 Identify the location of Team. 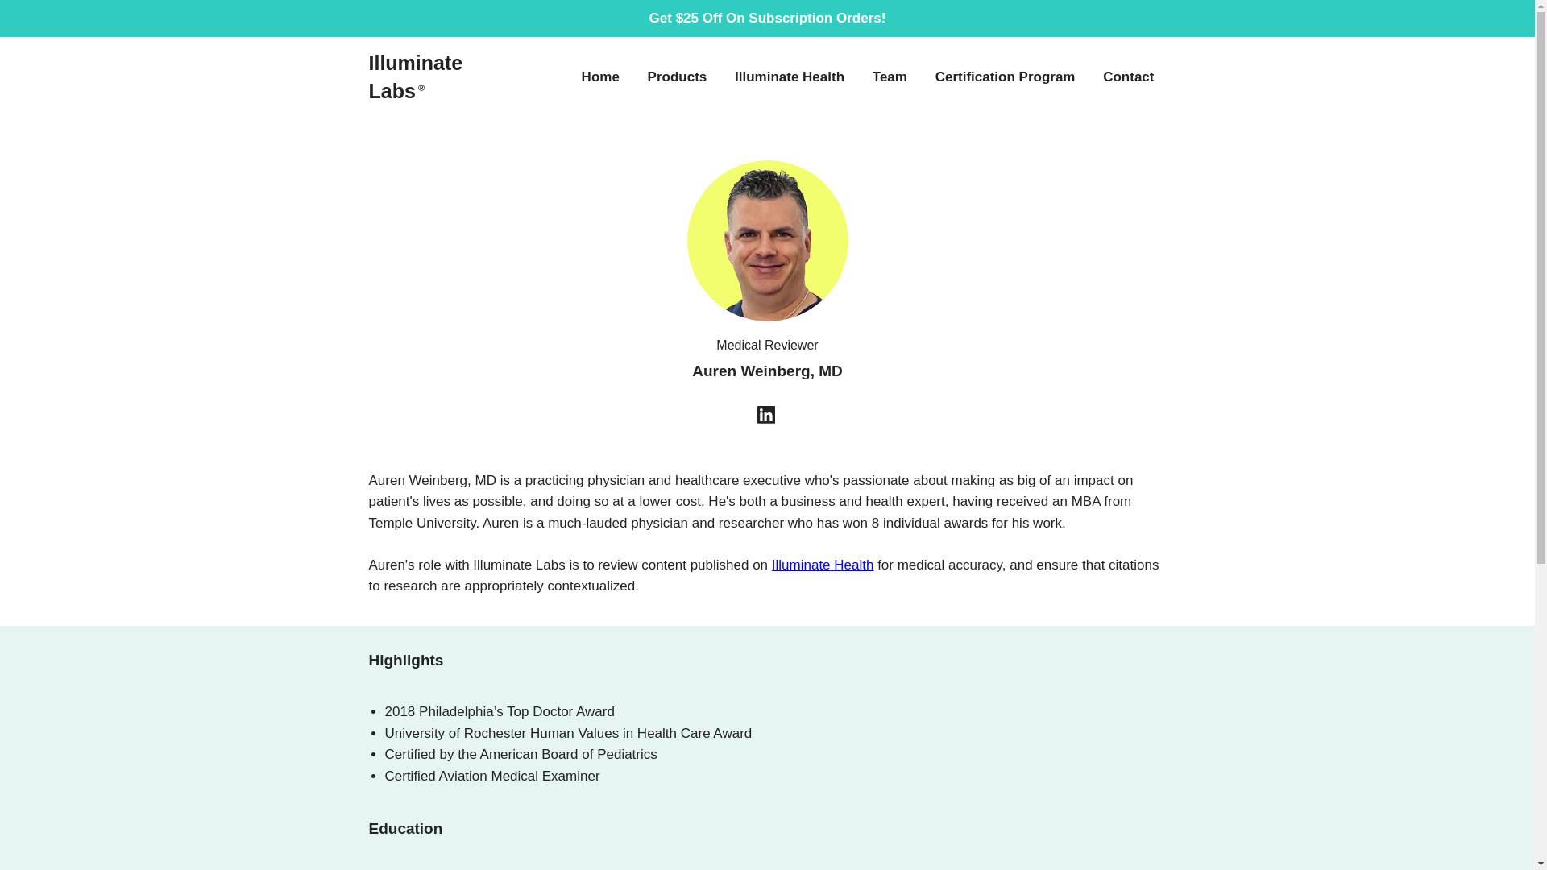
(890, 77).